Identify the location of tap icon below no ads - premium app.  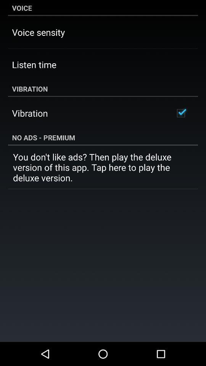
(103, 167).